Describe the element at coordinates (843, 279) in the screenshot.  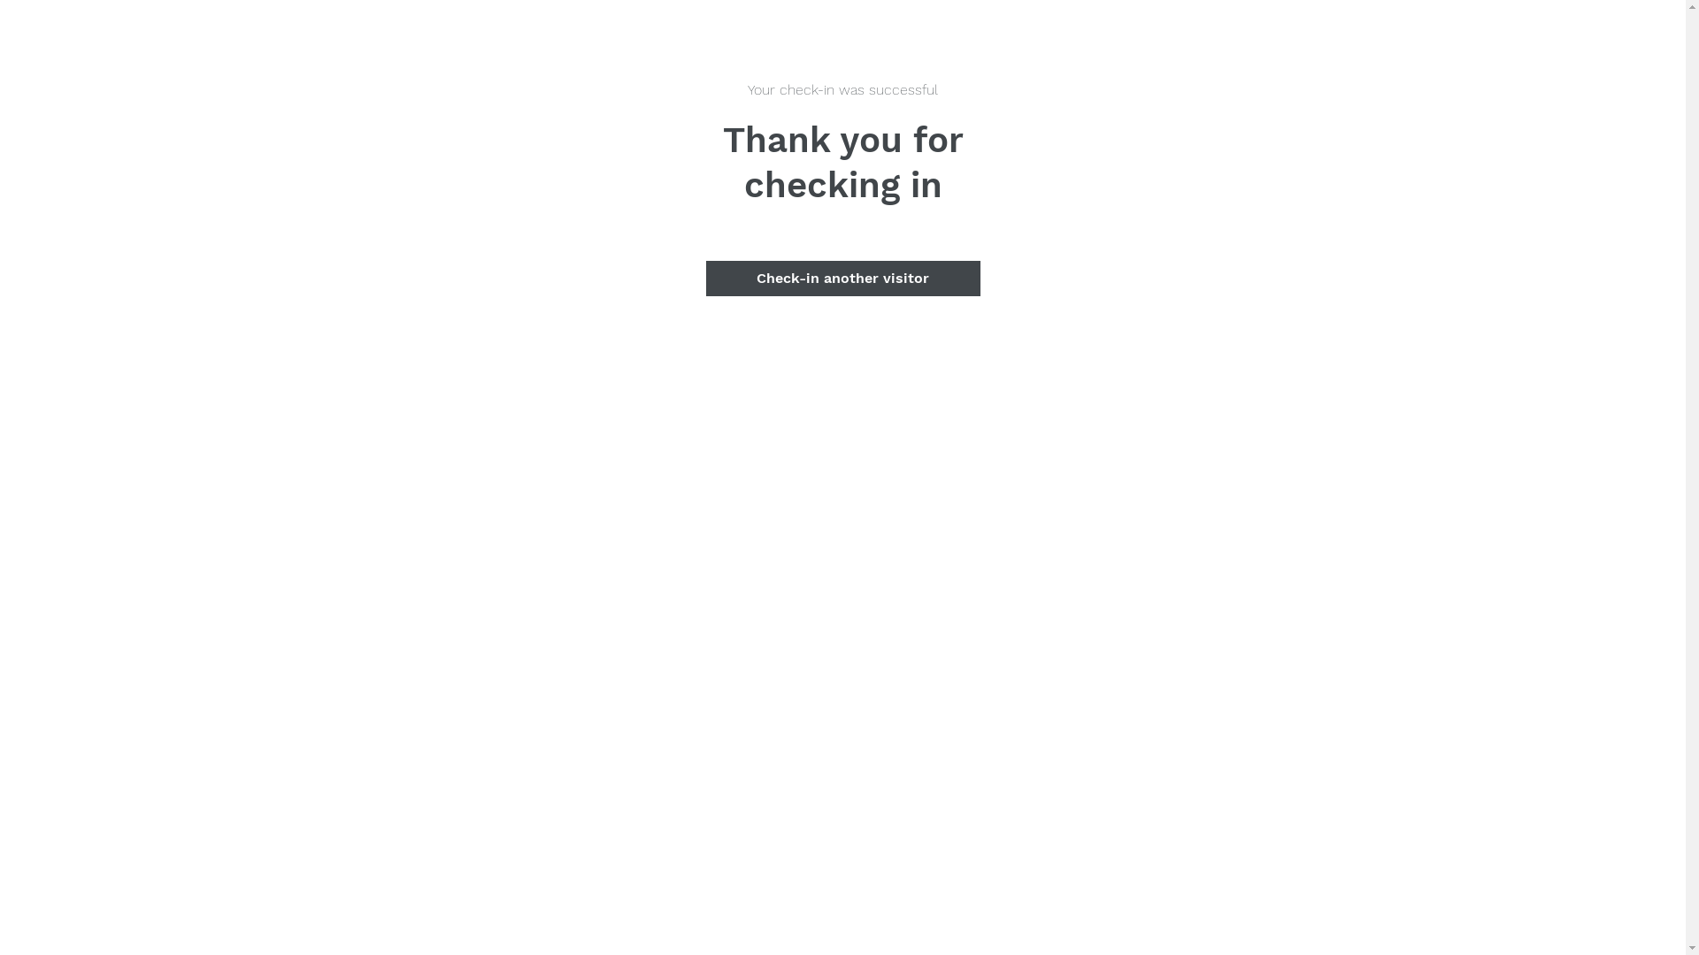
I see `Check-in another visitor` at that location.